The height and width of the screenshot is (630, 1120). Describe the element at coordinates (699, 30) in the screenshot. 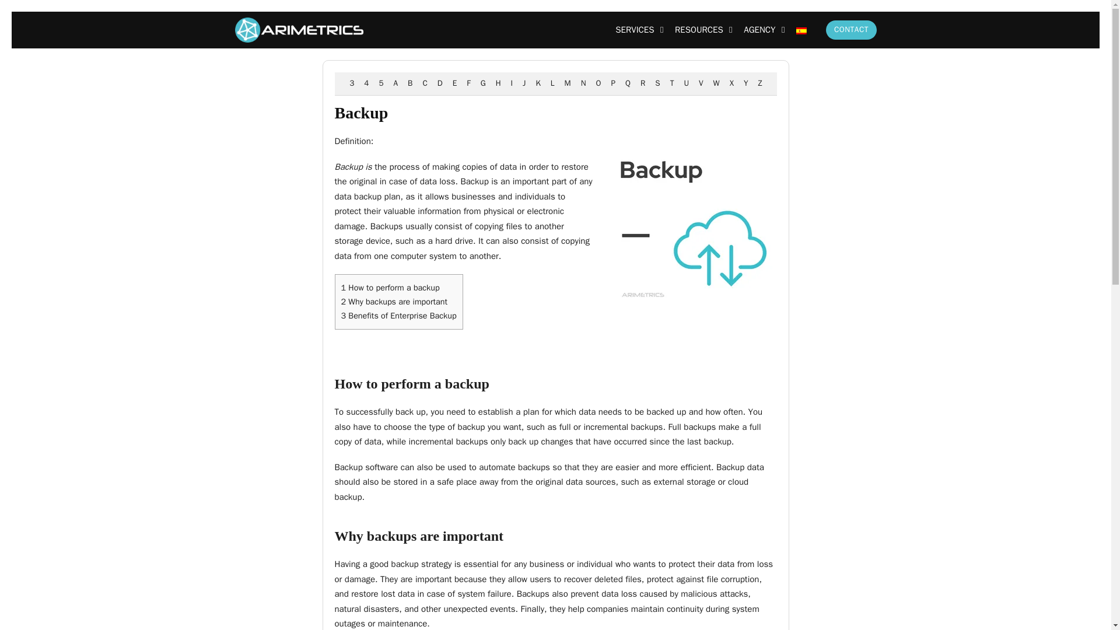

I see `RESOURCES` at that location.